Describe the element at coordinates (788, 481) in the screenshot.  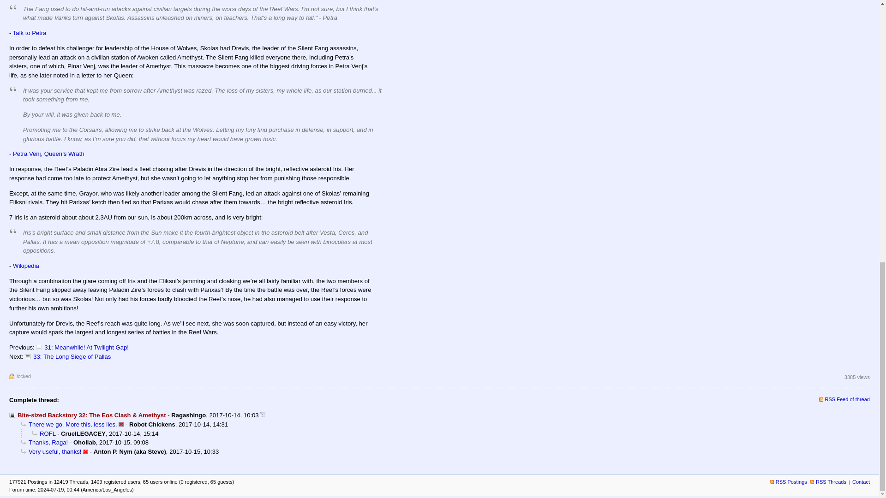
I see `RSS Postings` at that location.